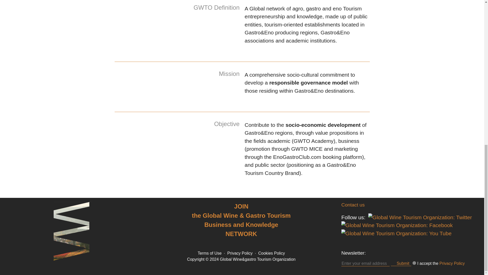 This screenshot has width=488, height=275. What do you see at coordinates (414, 263) in the screenshot?
I see `1` at bounding box center [414, 263].